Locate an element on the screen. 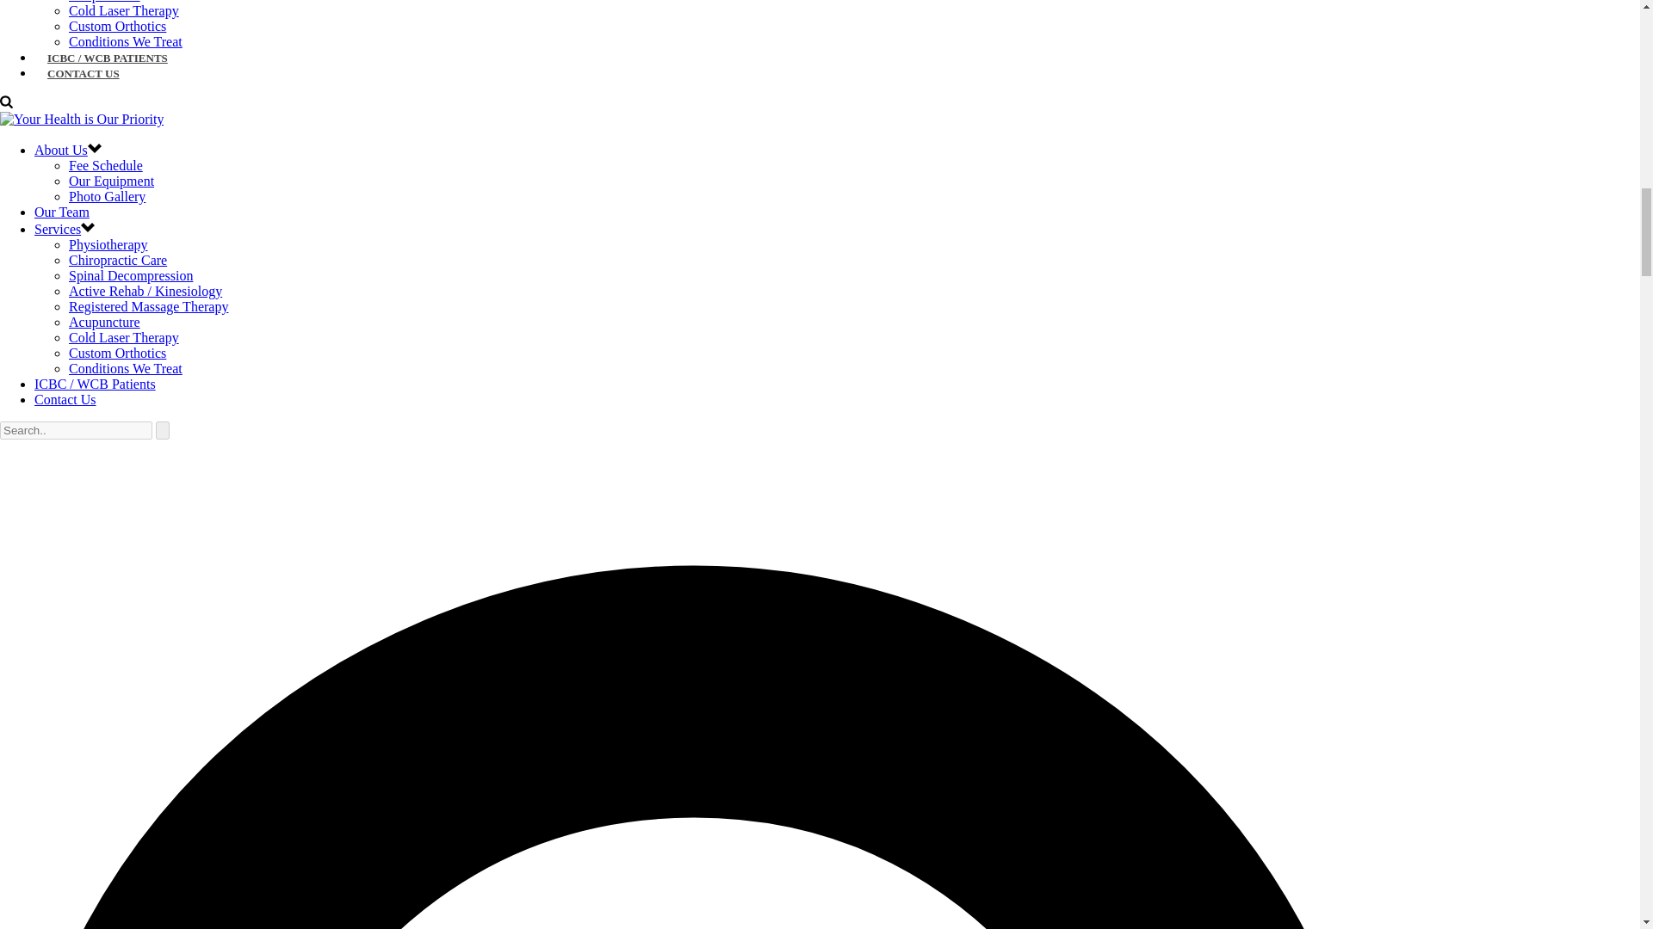 The height and width of the screenshot is (929, 1653). About Us is located at coordinates (60, 150).